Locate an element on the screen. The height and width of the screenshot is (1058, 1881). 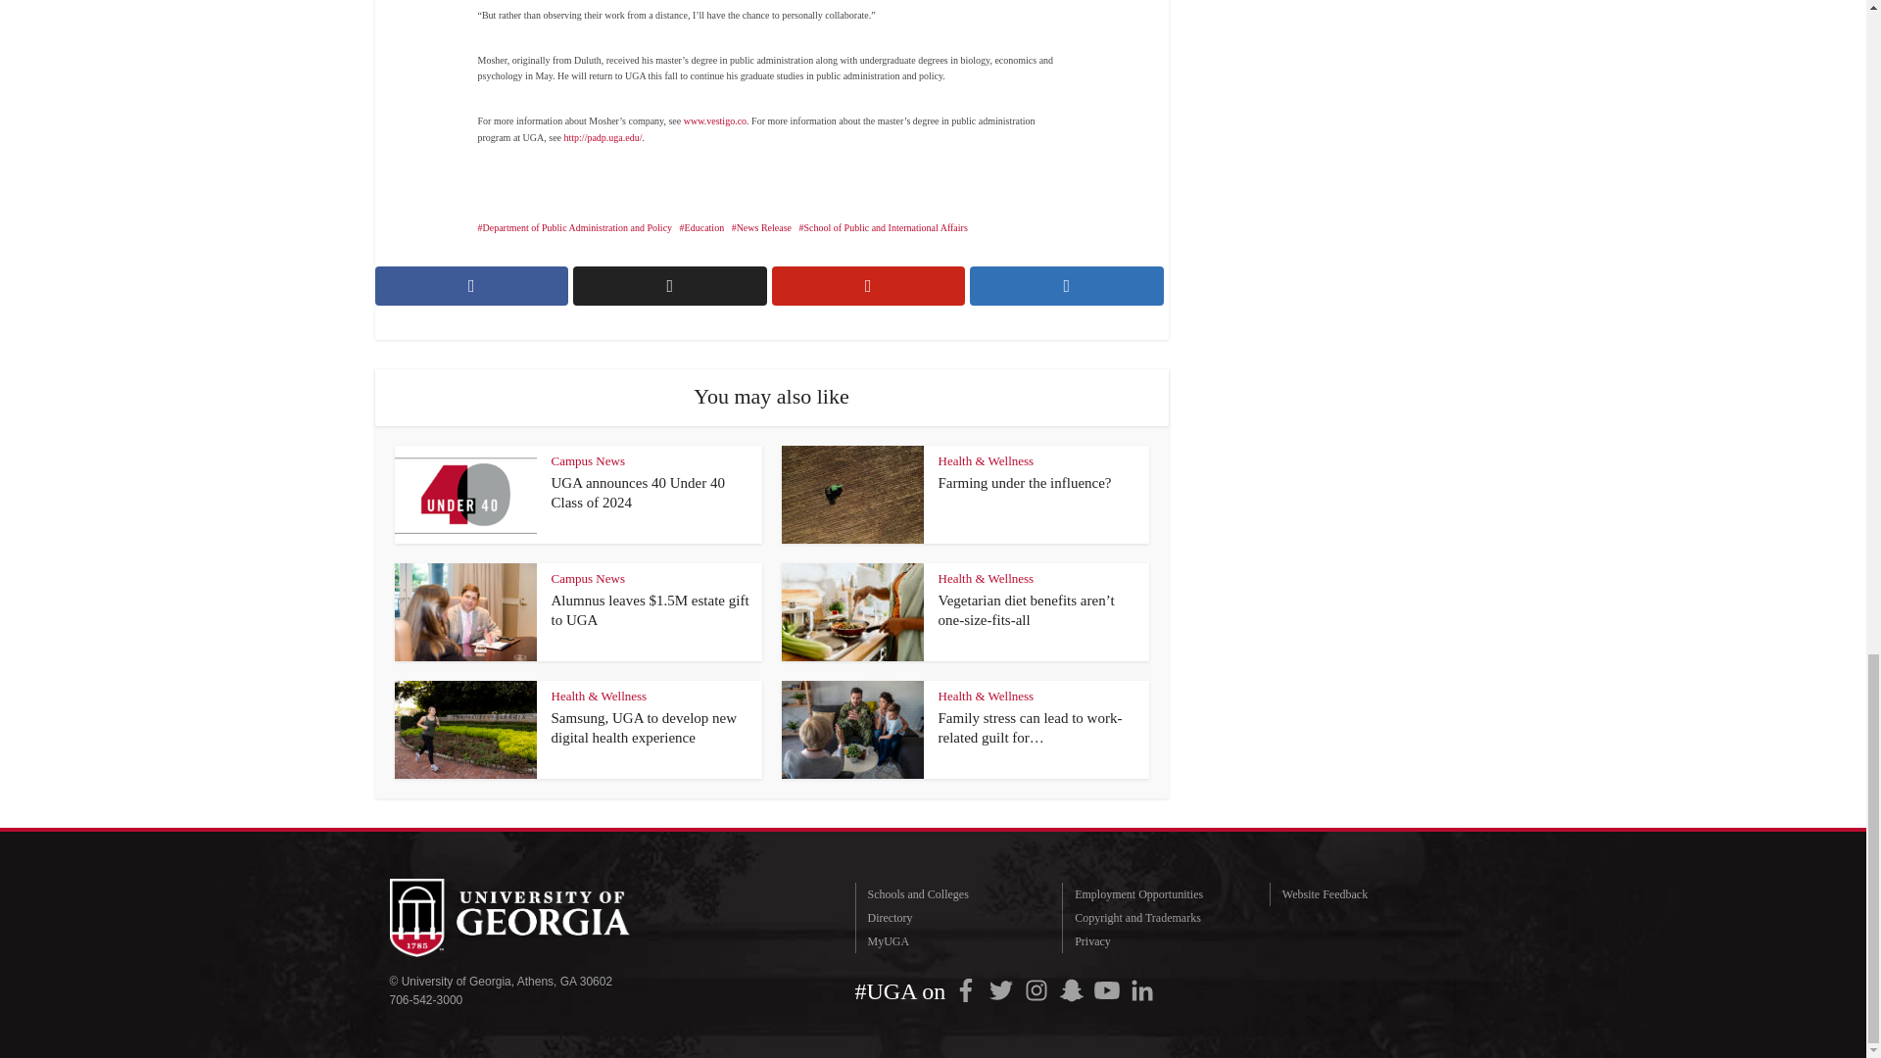
Instagram is located at coordinates (1037, 989).